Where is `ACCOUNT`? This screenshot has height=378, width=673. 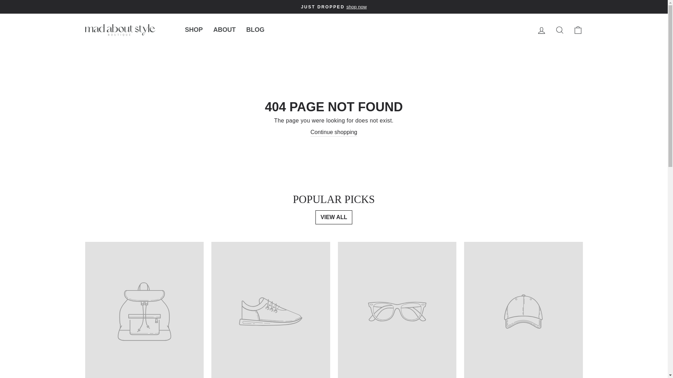 ACCOUNT is located at coordinates (541, 30).